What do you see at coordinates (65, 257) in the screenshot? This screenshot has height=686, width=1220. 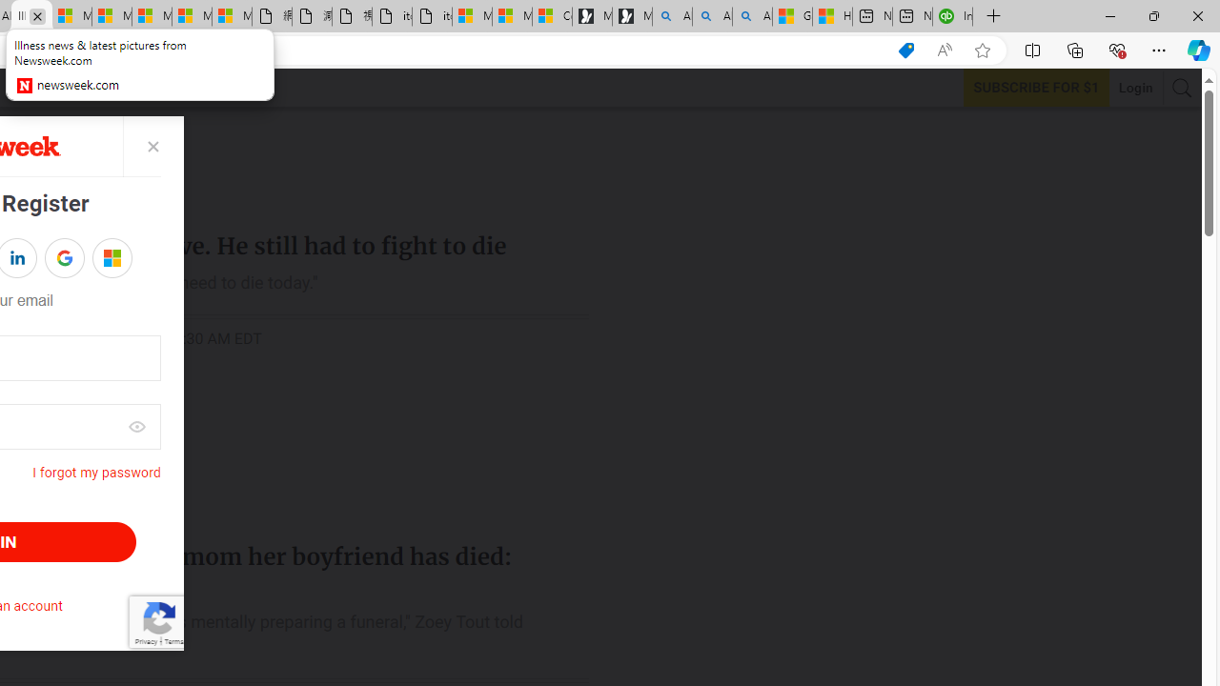 I see `Sign in with GOOGLE` at bounding box center [65, 257].